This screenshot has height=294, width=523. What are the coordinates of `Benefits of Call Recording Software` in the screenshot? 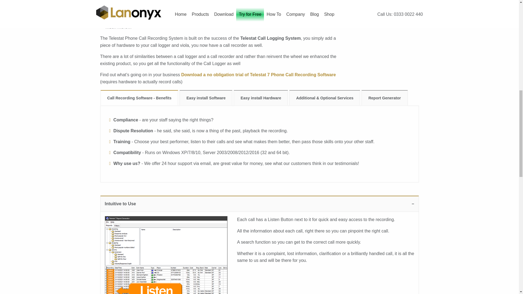 It's located at (139, 97).